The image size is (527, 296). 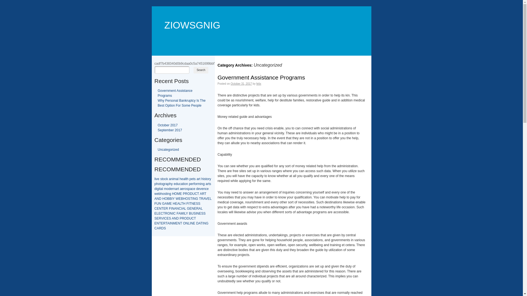 I want to click on N, so click(x=160, y=209).